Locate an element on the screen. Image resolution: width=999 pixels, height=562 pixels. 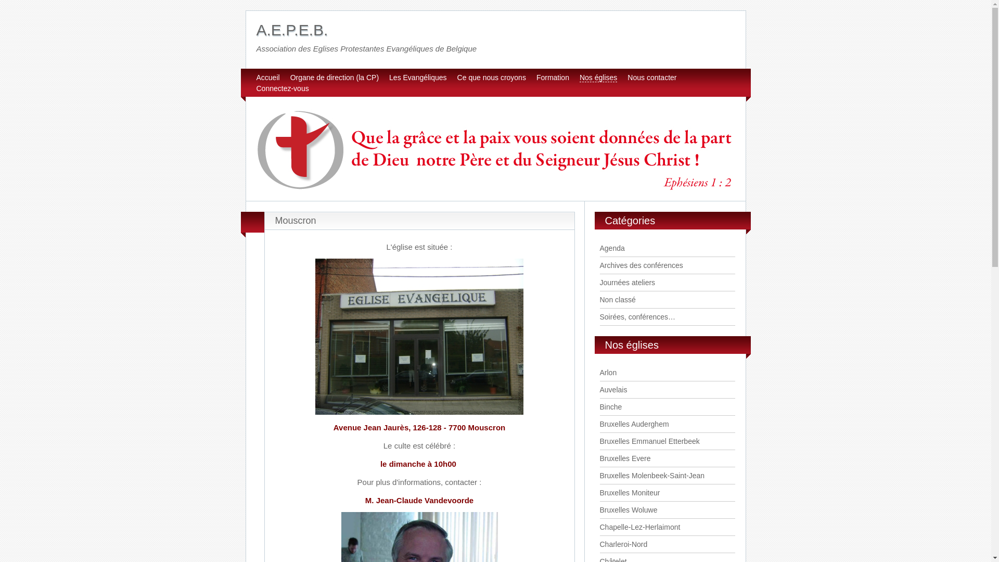
Connectez-vous is located at coordinates (282, 88).